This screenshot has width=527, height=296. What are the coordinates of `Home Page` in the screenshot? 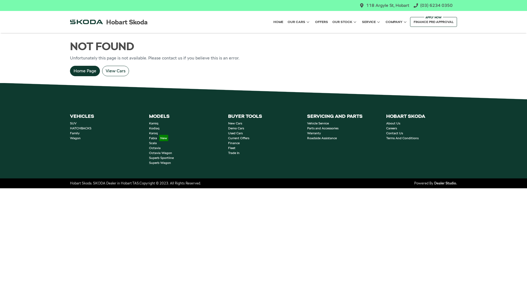 It's located at (85, 71).